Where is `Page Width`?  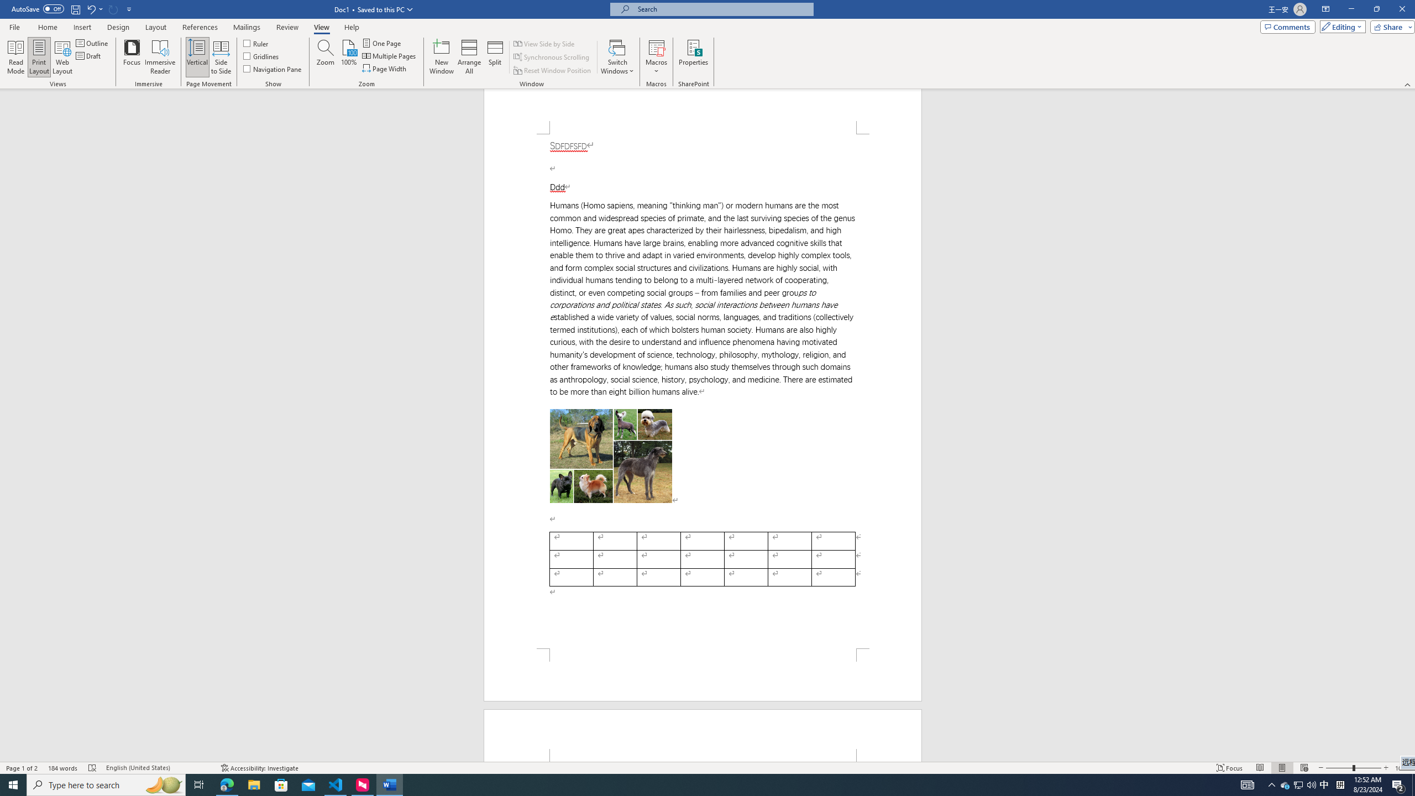 Page Width is located at coordinates (385, 69).